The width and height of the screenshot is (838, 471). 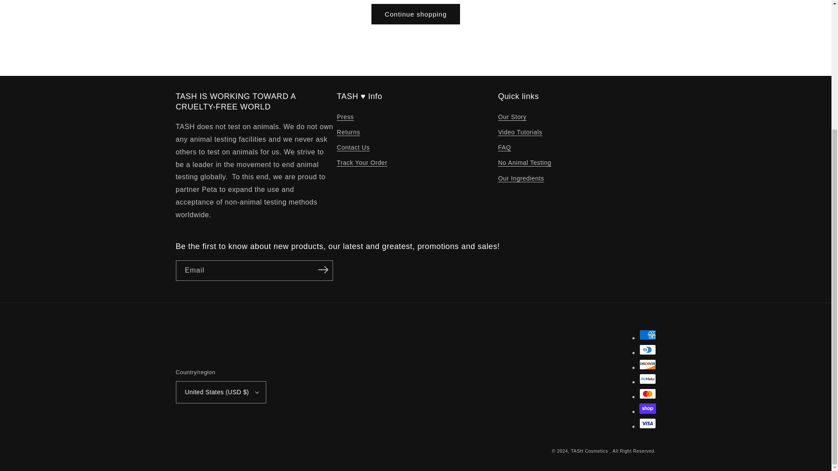 I want to click on Diners Club, so click(x=647, y=350).